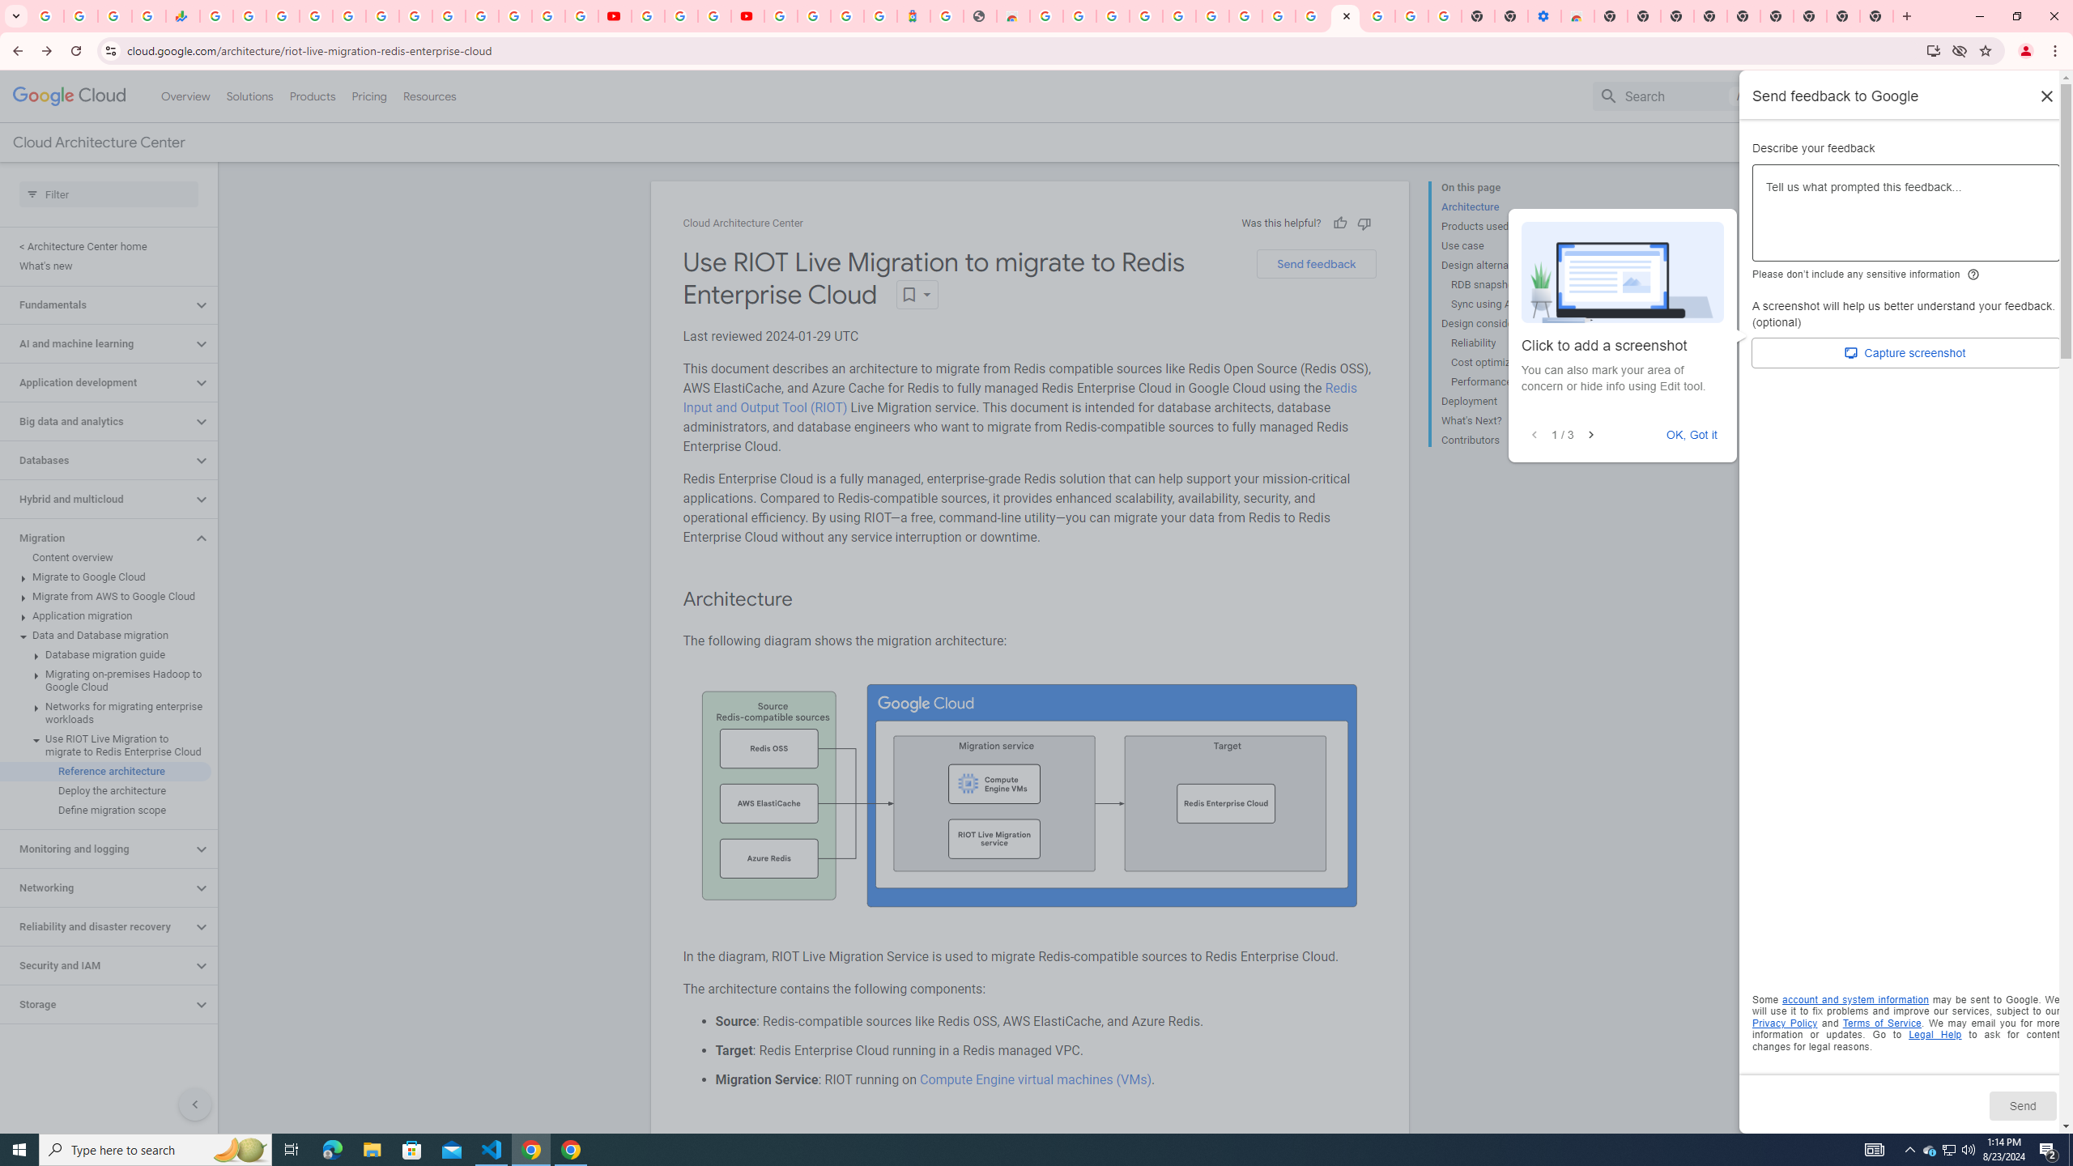 This screenshot has height=1166, width=2073. What do you see at coordinates (1364, 223) in the screenshot?
I see `Not helpful` at bounding box center [1364, 223].